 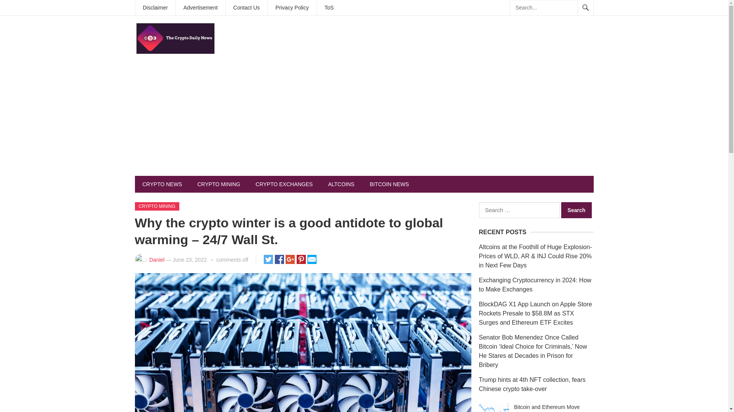 I want to click on ToS, so click(x=329, y=8).